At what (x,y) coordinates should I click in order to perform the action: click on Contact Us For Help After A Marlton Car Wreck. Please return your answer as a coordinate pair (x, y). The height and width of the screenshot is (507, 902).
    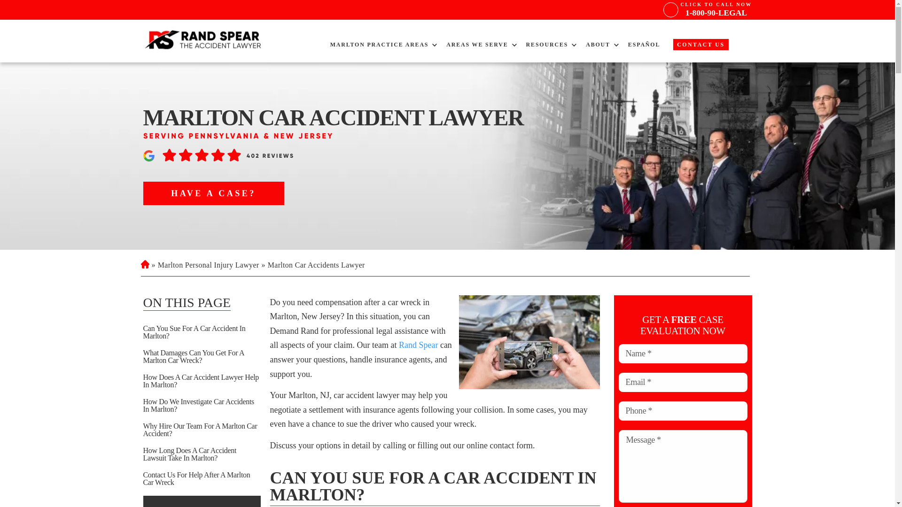
    Looking at the image, I should click on (700, 44).